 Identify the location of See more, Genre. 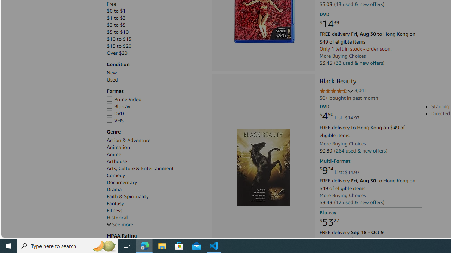
(120, 225).